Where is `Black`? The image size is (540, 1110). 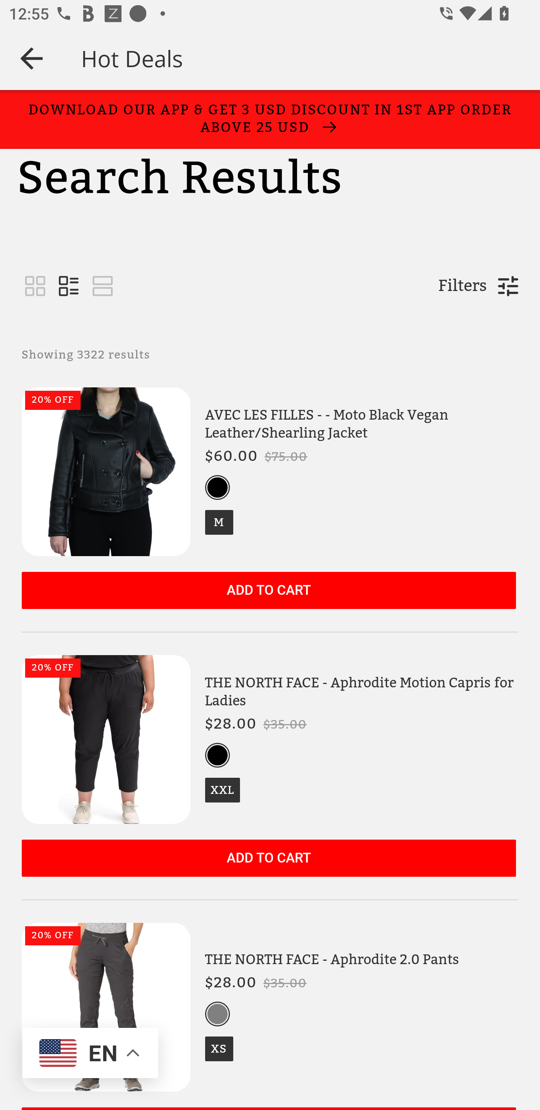 Black is located at coordinates (217, 487).